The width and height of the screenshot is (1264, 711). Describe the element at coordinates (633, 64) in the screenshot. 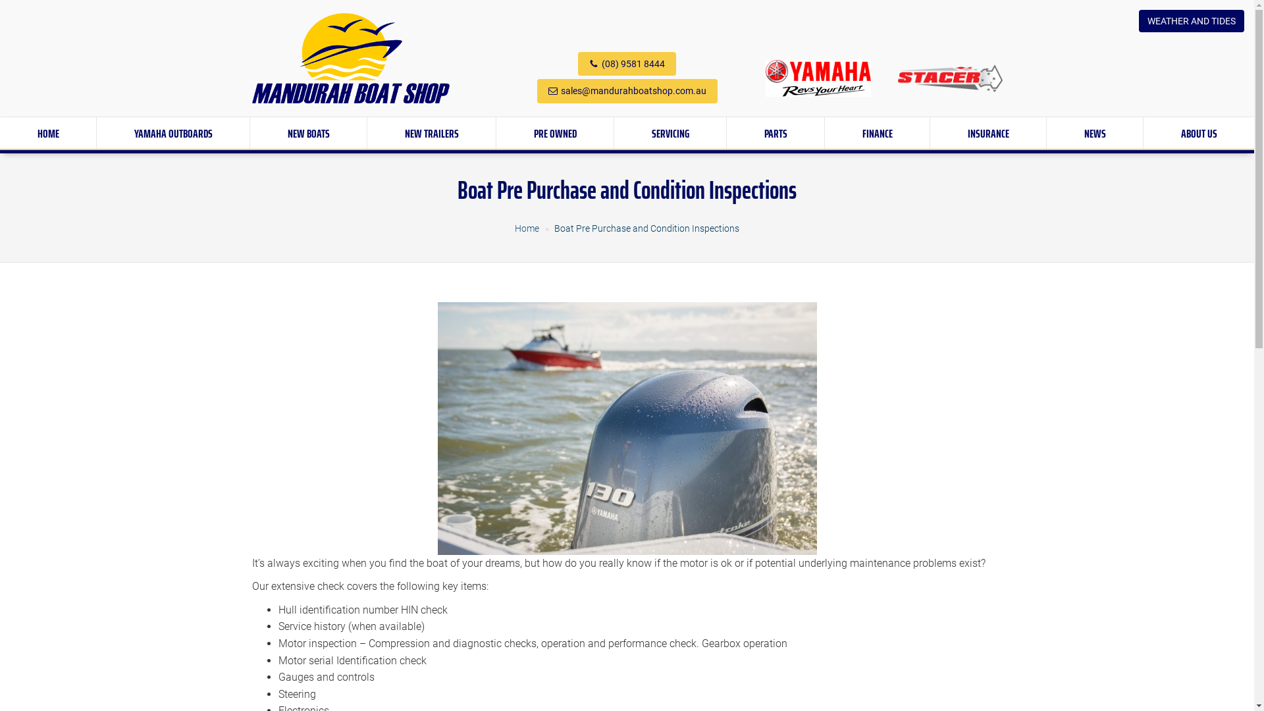

I see `(08) 9581 8444` at that location.